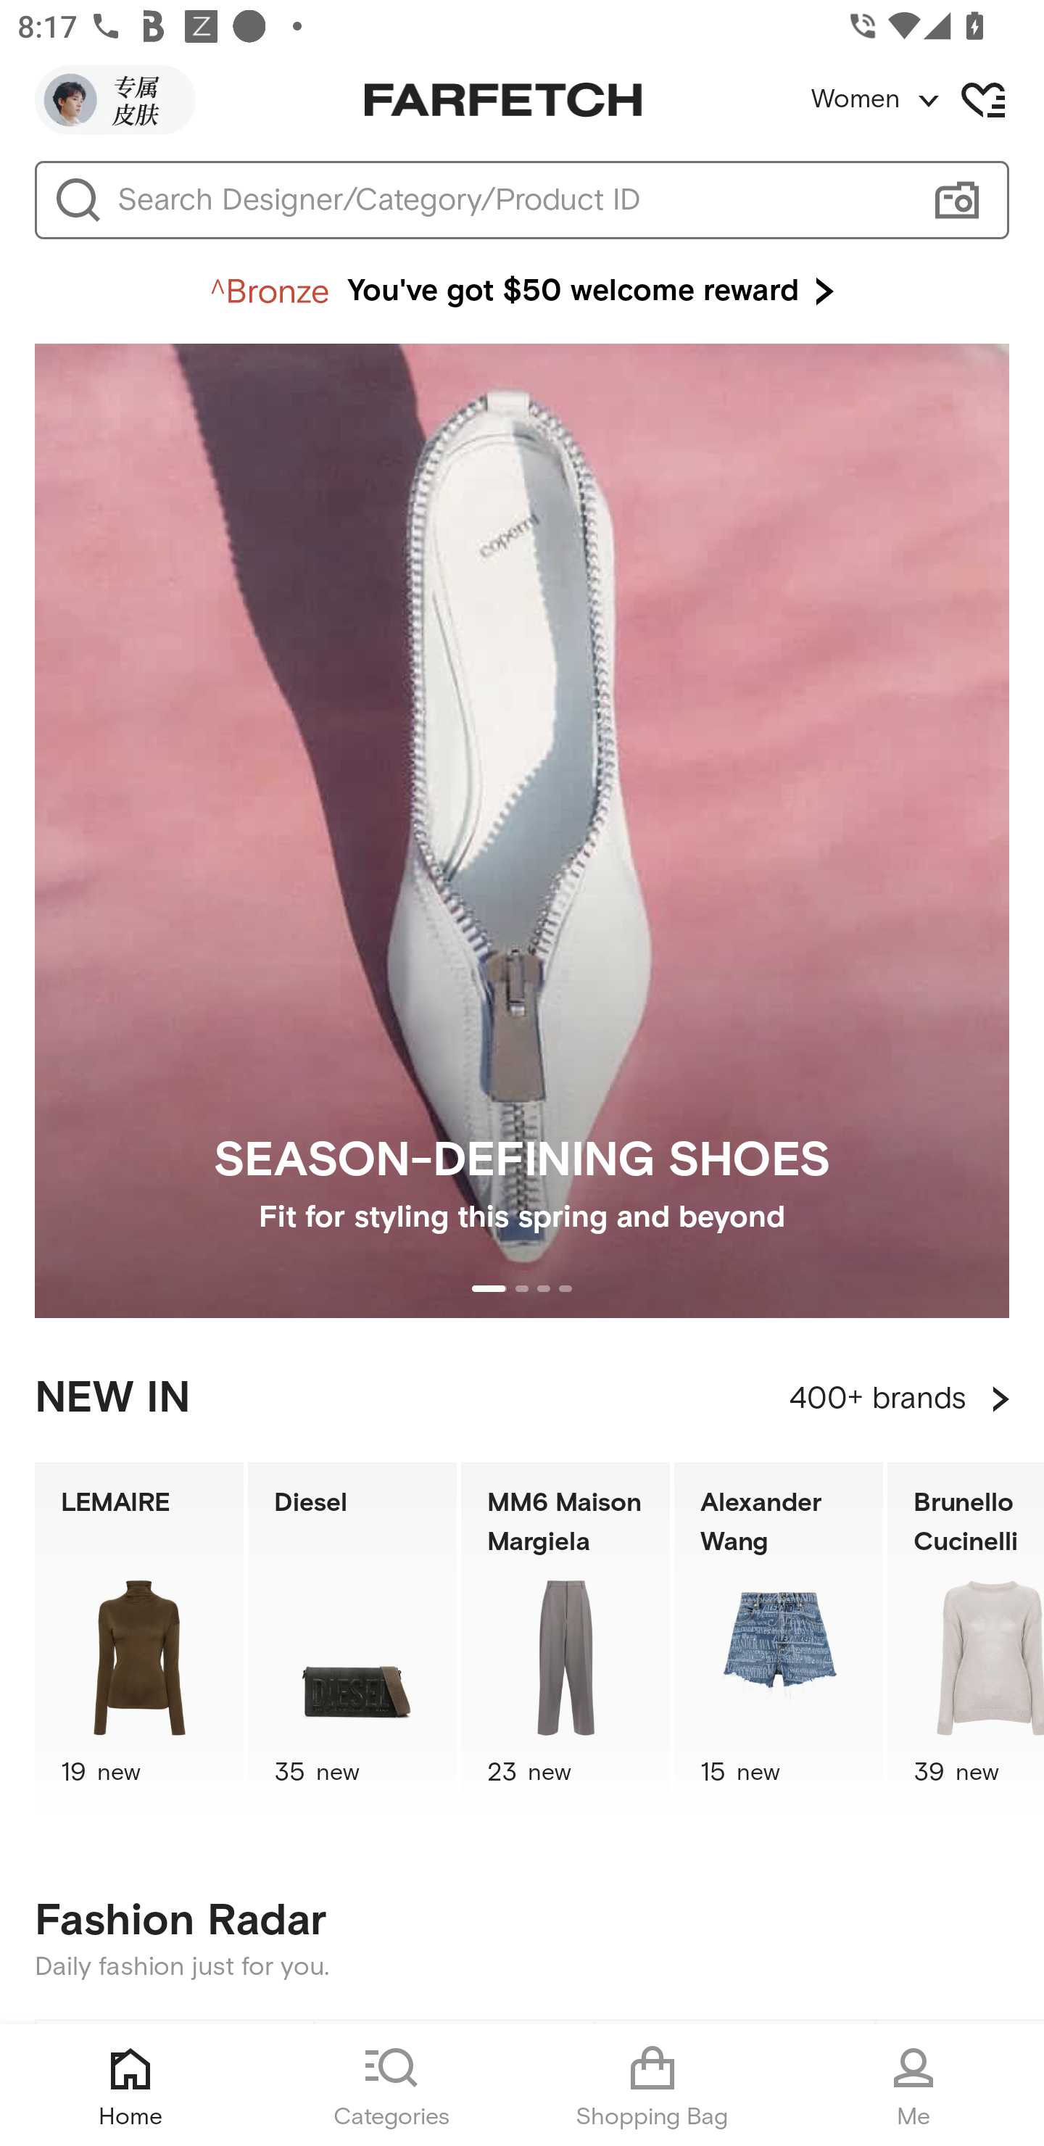 This screenshot has width=1044, height=2146. What do you see at coordinates (391, 2085) in the screenshot?
I see `Categories` at bounding box center [391, 2085].